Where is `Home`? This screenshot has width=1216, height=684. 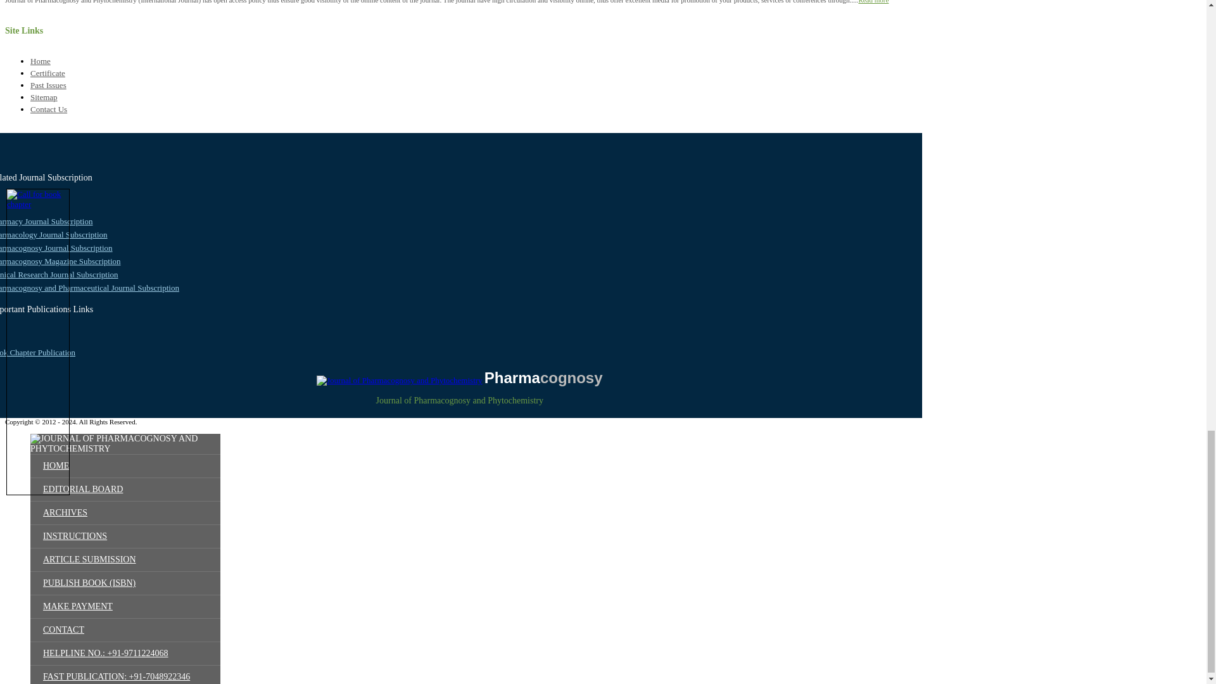
Home is located at coordinates (41, 61).